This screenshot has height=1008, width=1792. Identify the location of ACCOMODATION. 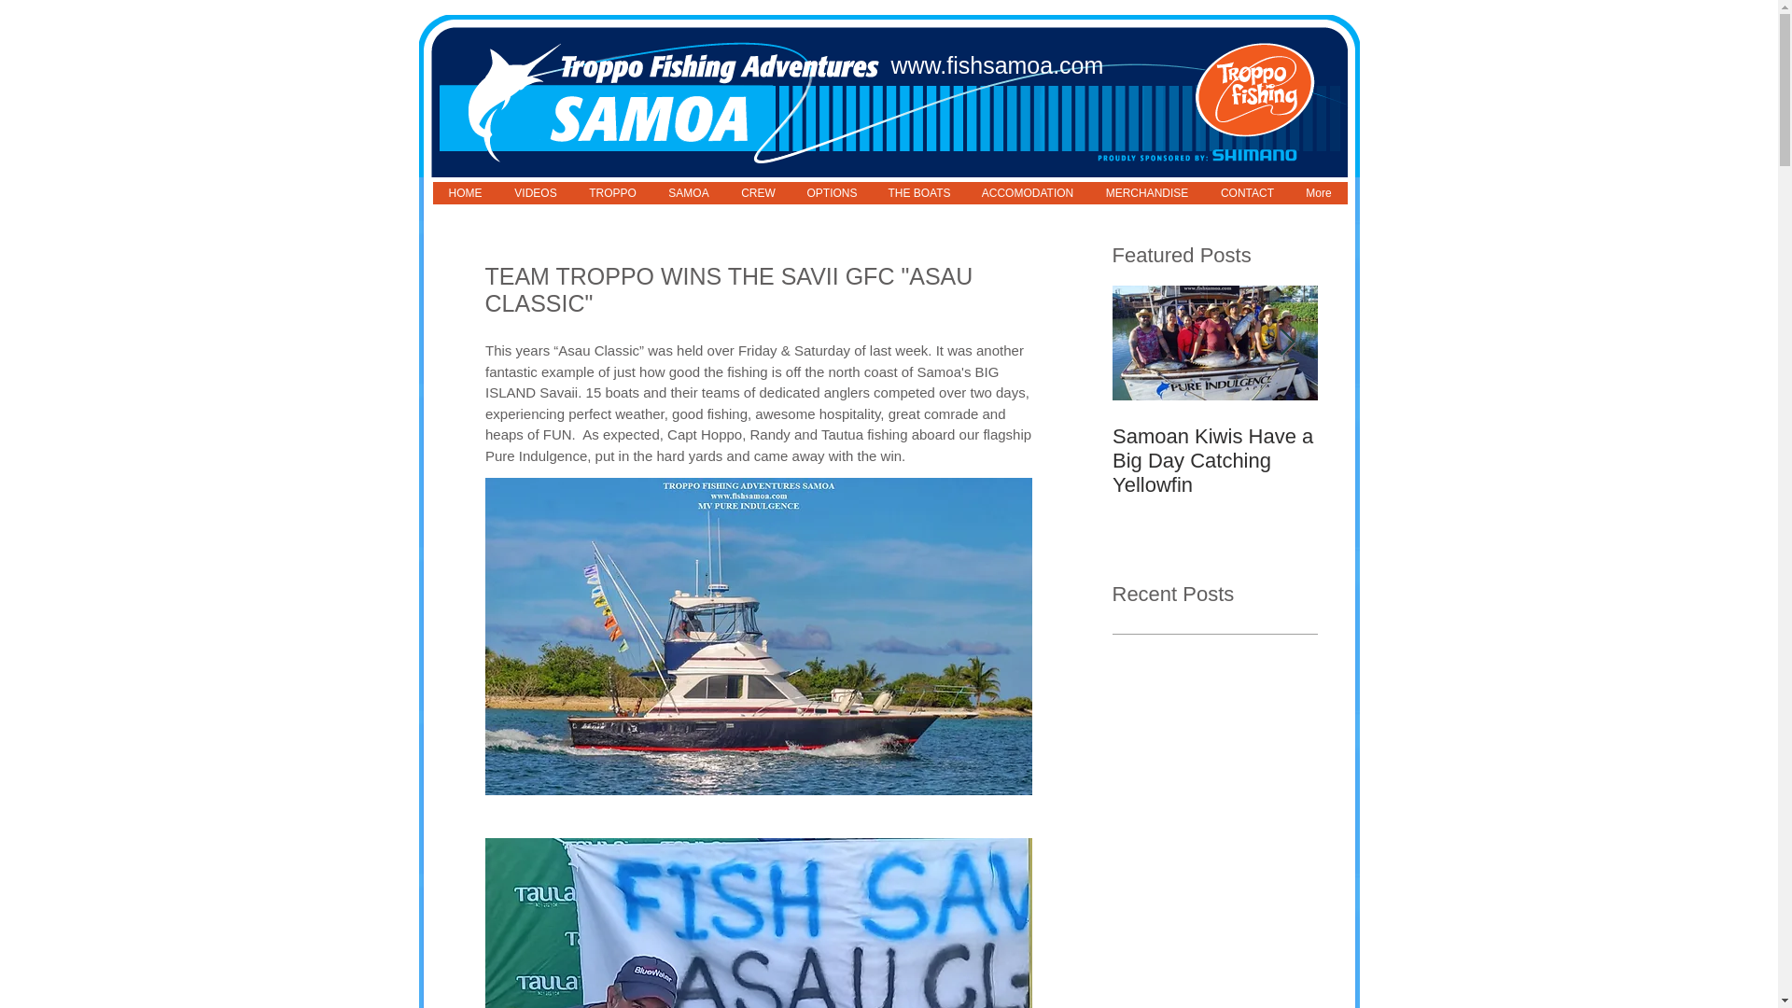
(1027, 193).